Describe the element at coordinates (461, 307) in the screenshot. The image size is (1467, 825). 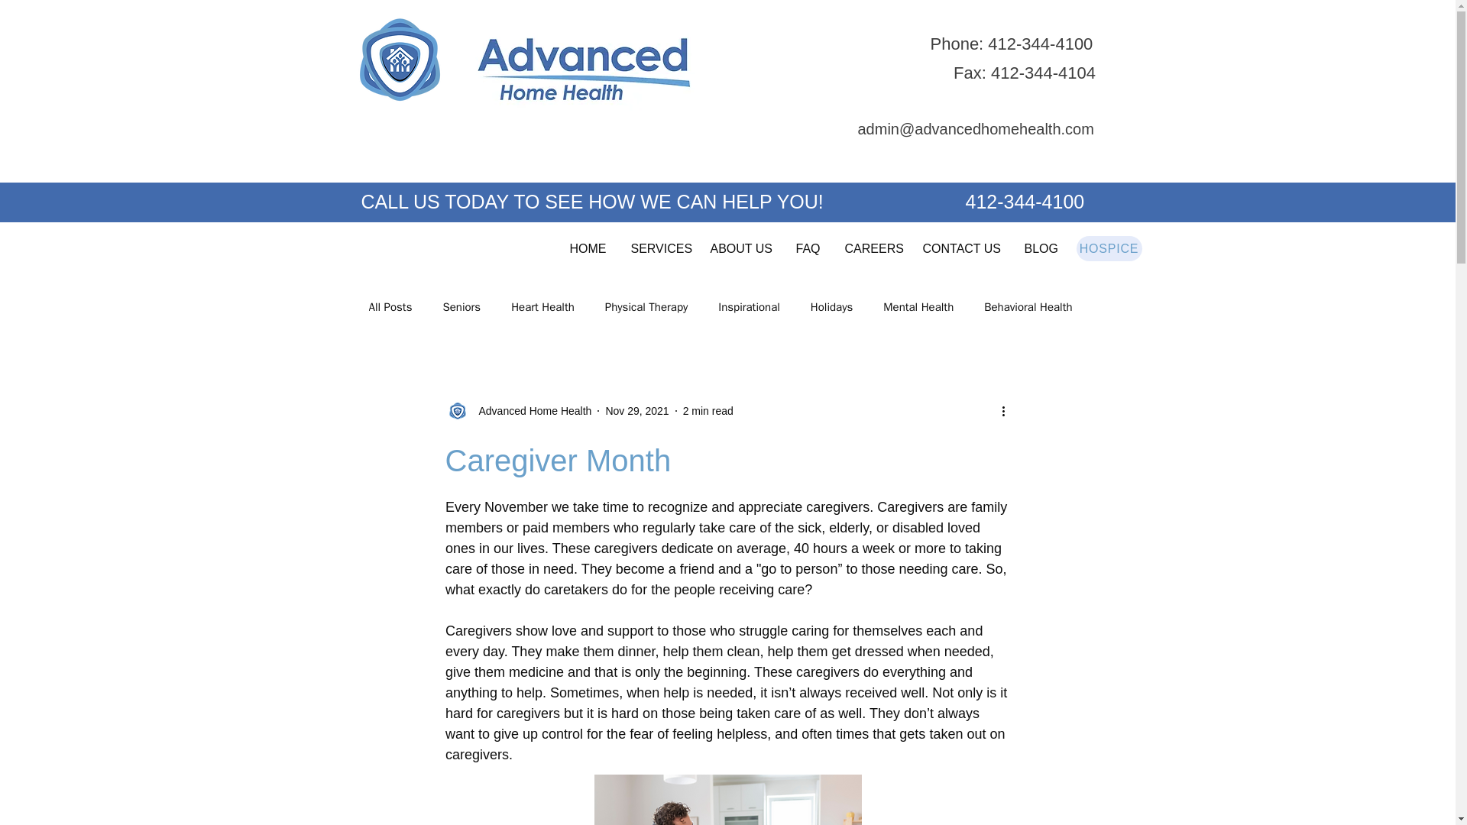
I see `Seniors` at that location.